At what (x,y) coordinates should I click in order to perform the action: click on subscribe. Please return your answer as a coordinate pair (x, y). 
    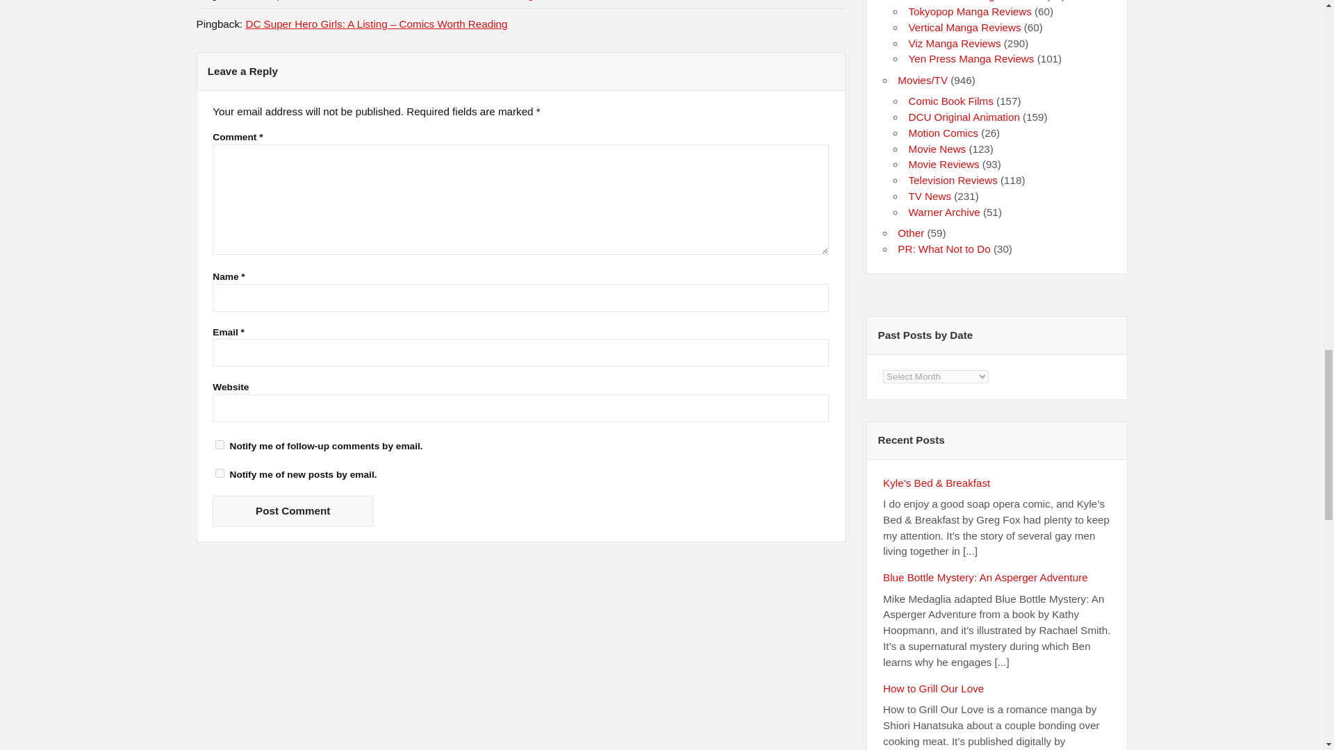
    Looking at the image, I should click on (220, 444).